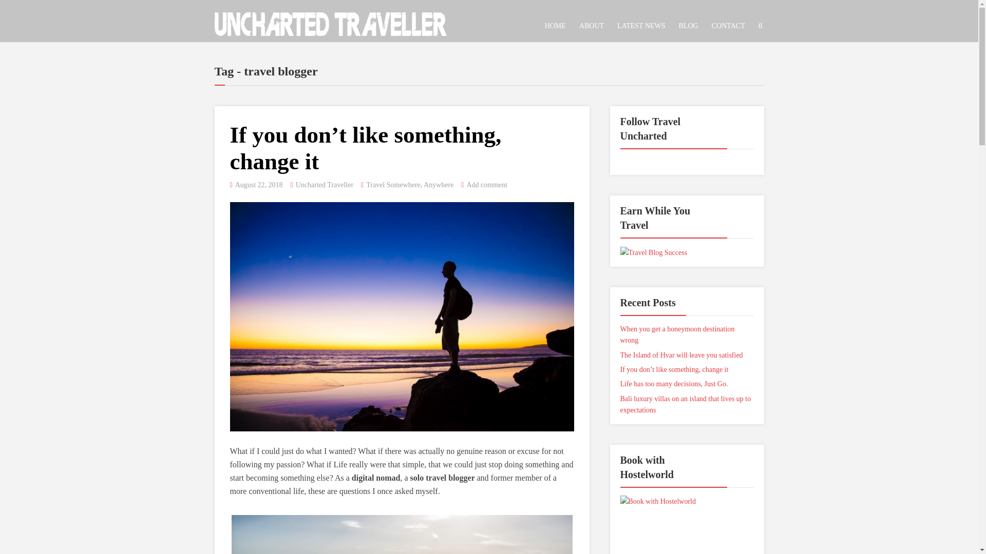 The width and height of the screenshot is (986, 554). I want to click on solo travel blogger, so click(443, 478).